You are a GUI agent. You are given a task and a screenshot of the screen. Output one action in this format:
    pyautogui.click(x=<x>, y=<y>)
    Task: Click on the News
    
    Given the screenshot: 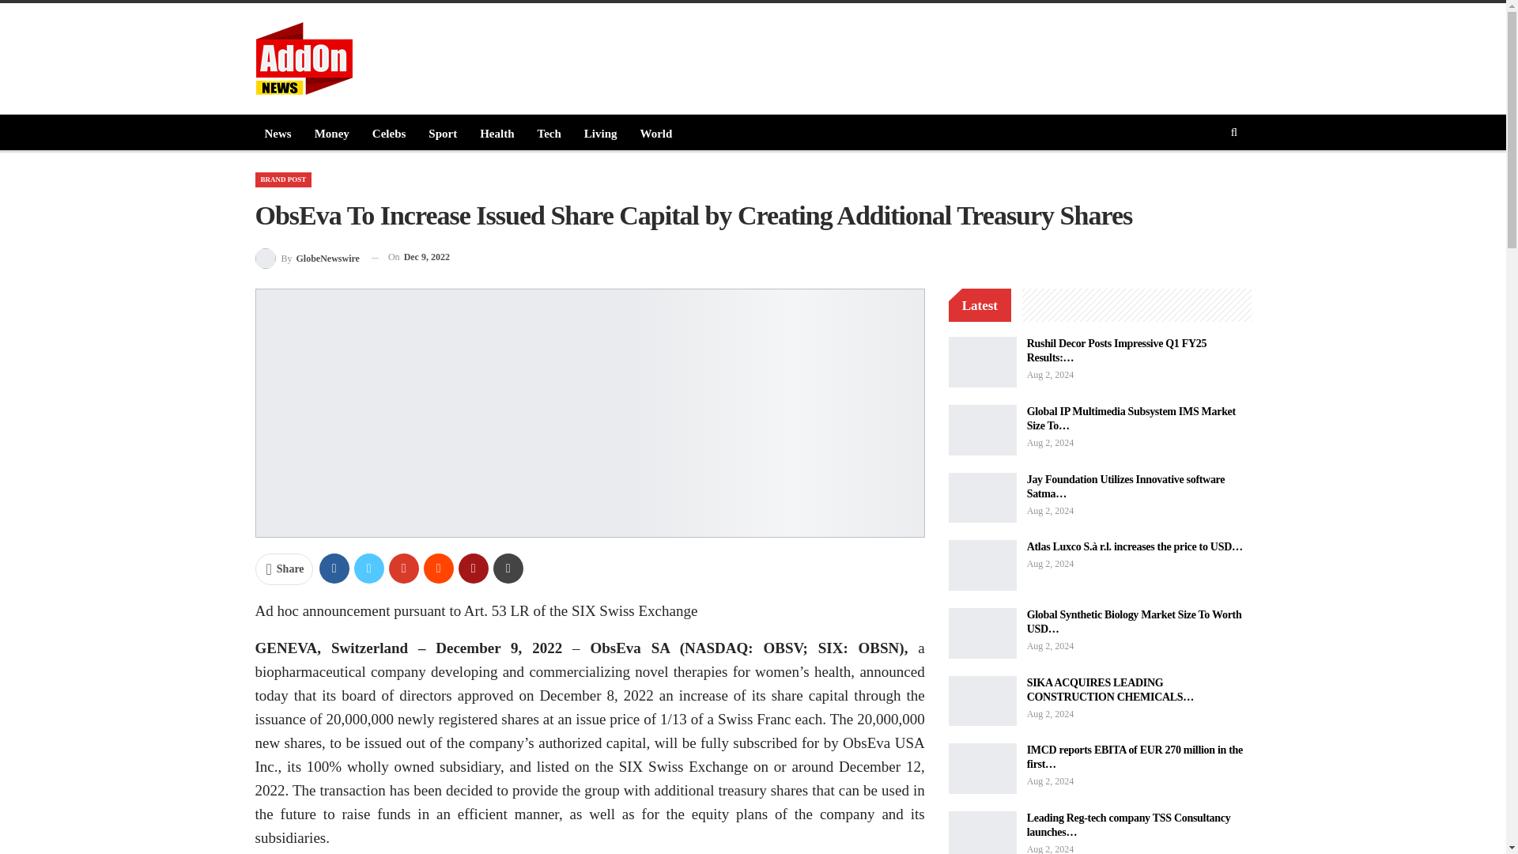 What is the action you would take?
    pyautogui.click(x=278, y=133)
    